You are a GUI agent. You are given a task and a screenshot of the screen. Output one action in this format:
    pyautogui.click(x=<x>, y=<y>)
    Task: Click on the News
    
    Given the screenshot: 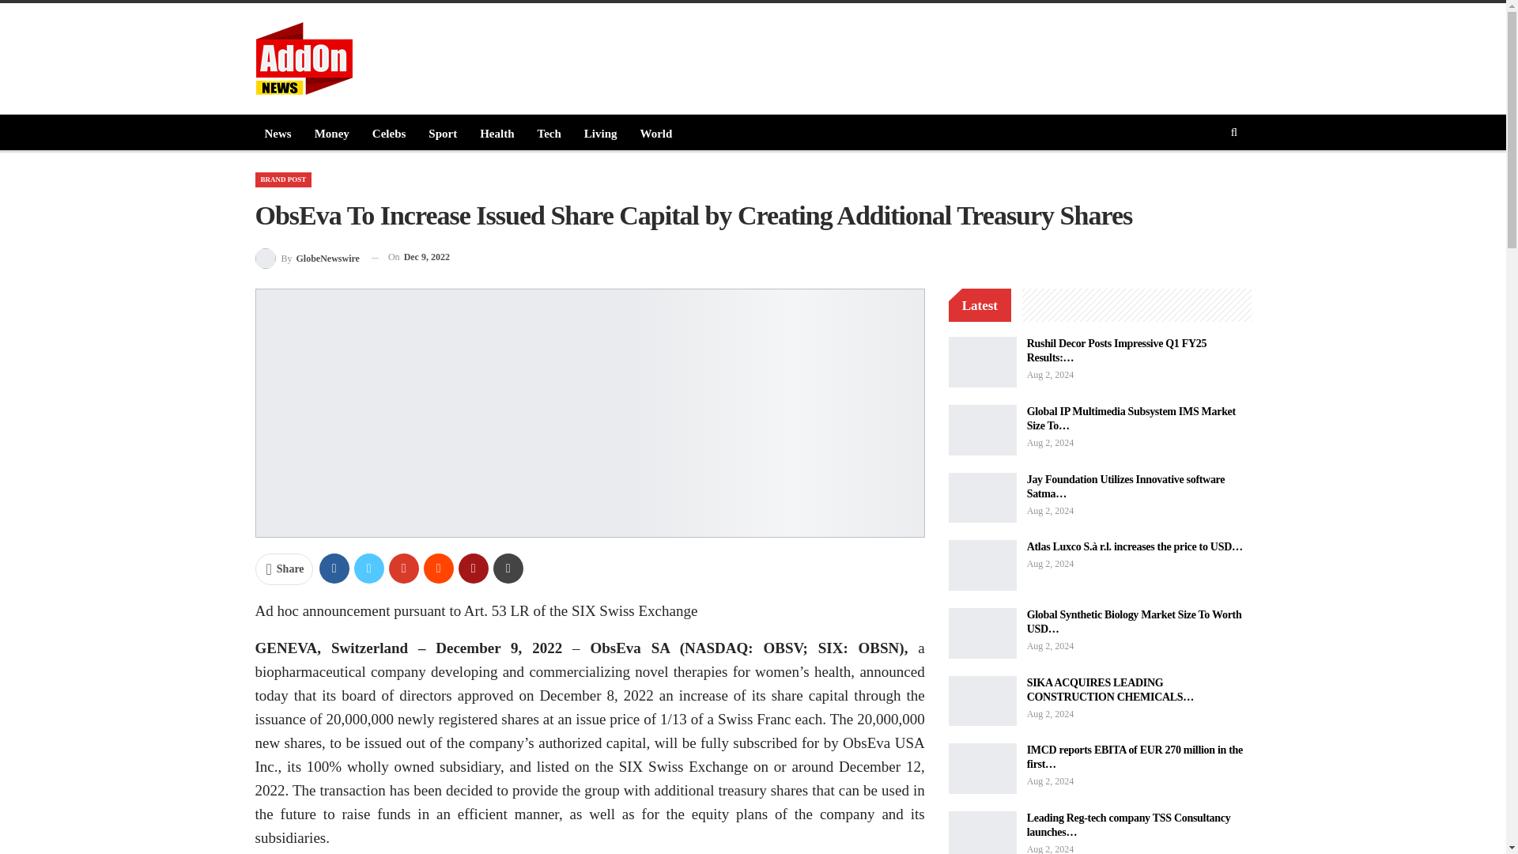 What is the action you would take?
    pyautogui.click(x=278, y=133)
    